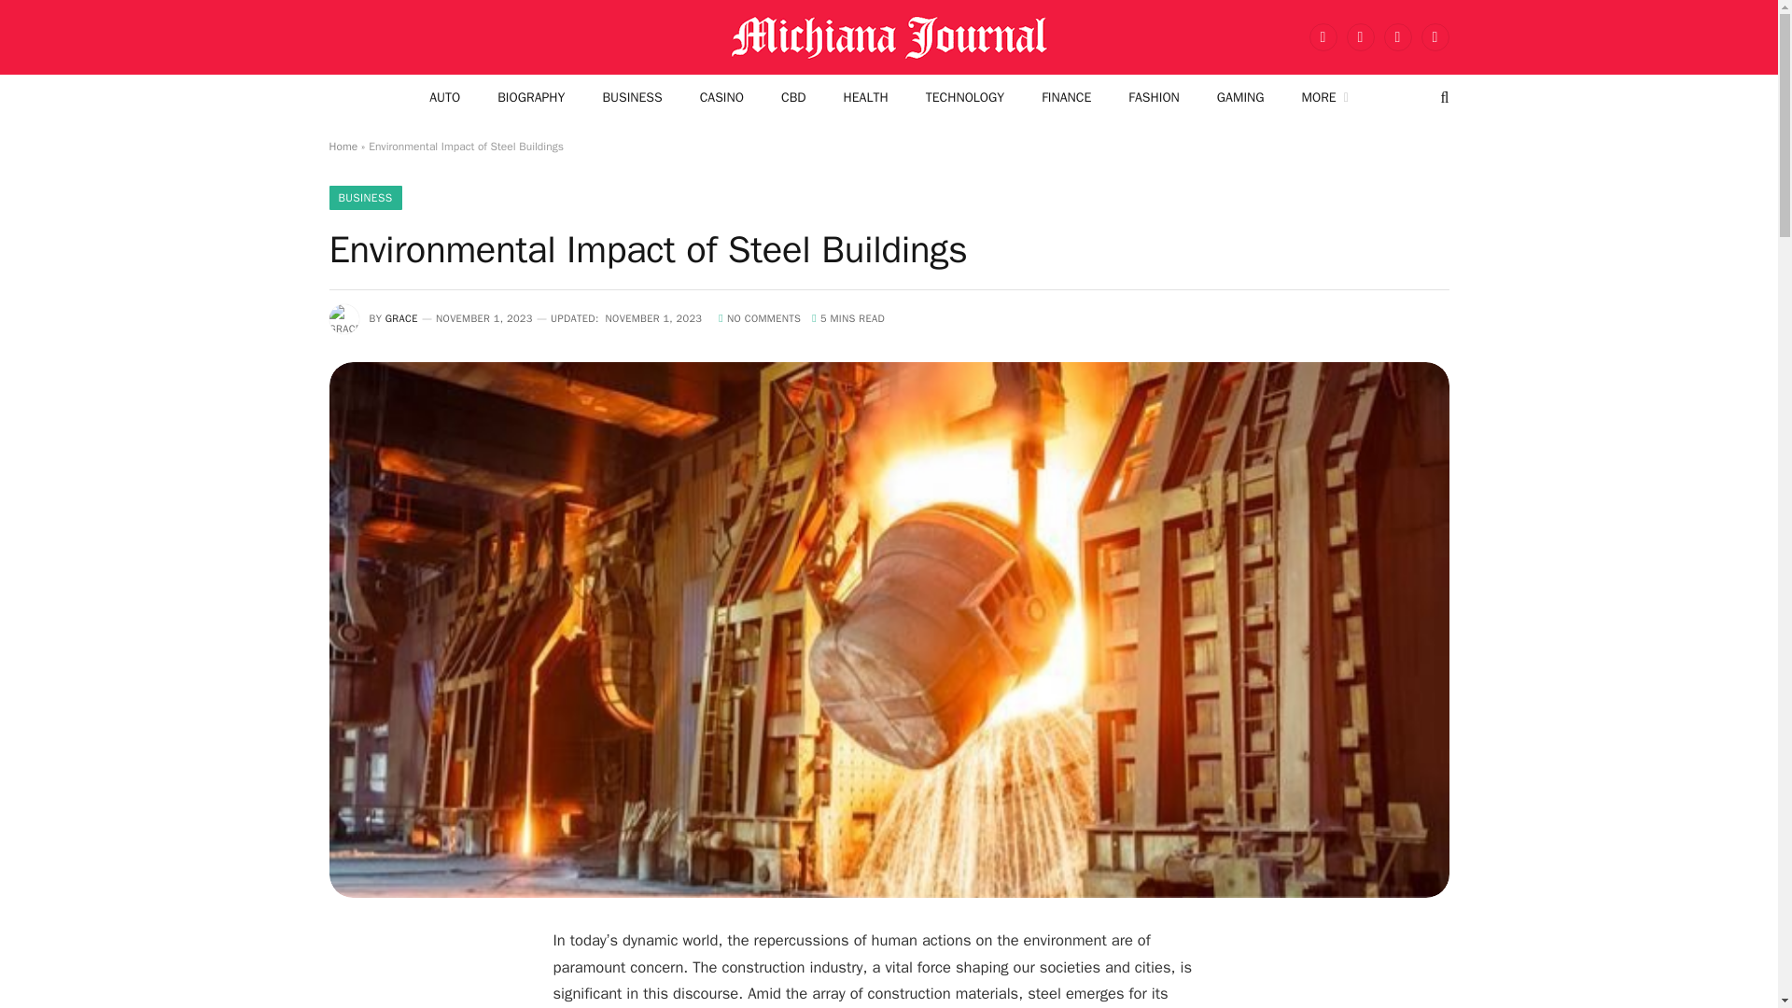 This screenshot has height=1008, width=1792. What do you see at coordinates (530, 97) in the screenshot?
I see `BIOGRAPHY` at bounding box center [530, 97].